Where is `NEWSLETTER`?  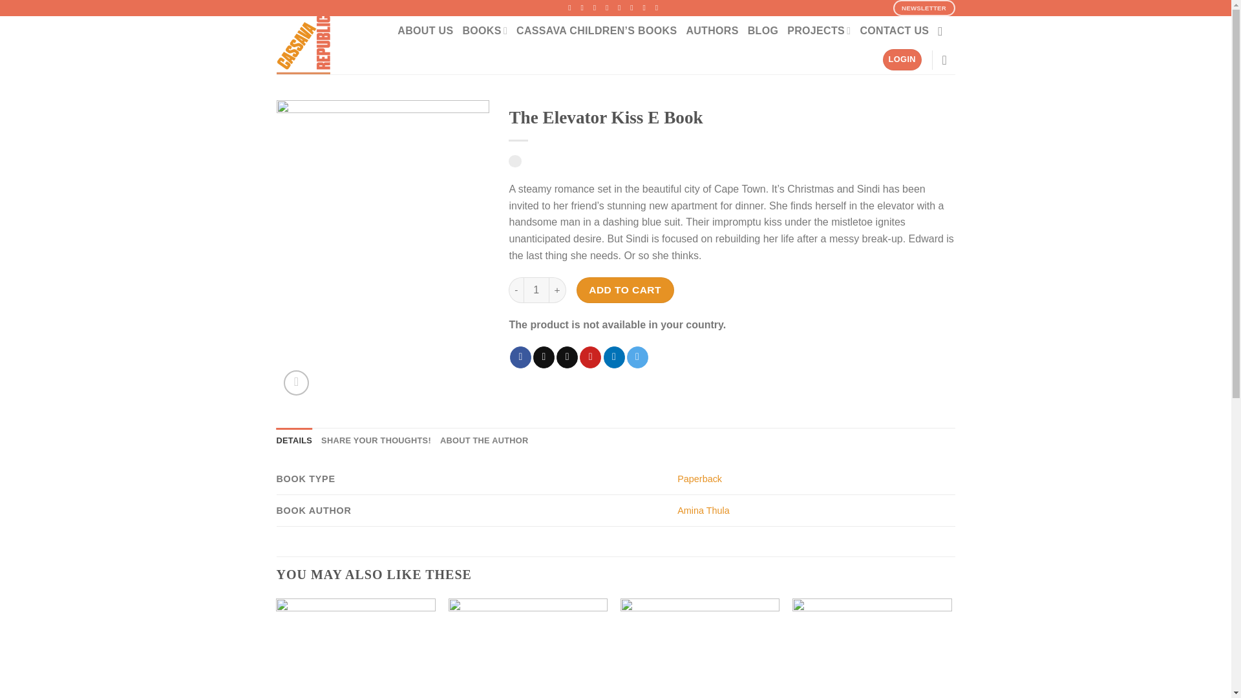
NEWSLETTER is located at coordinates (924, 8).